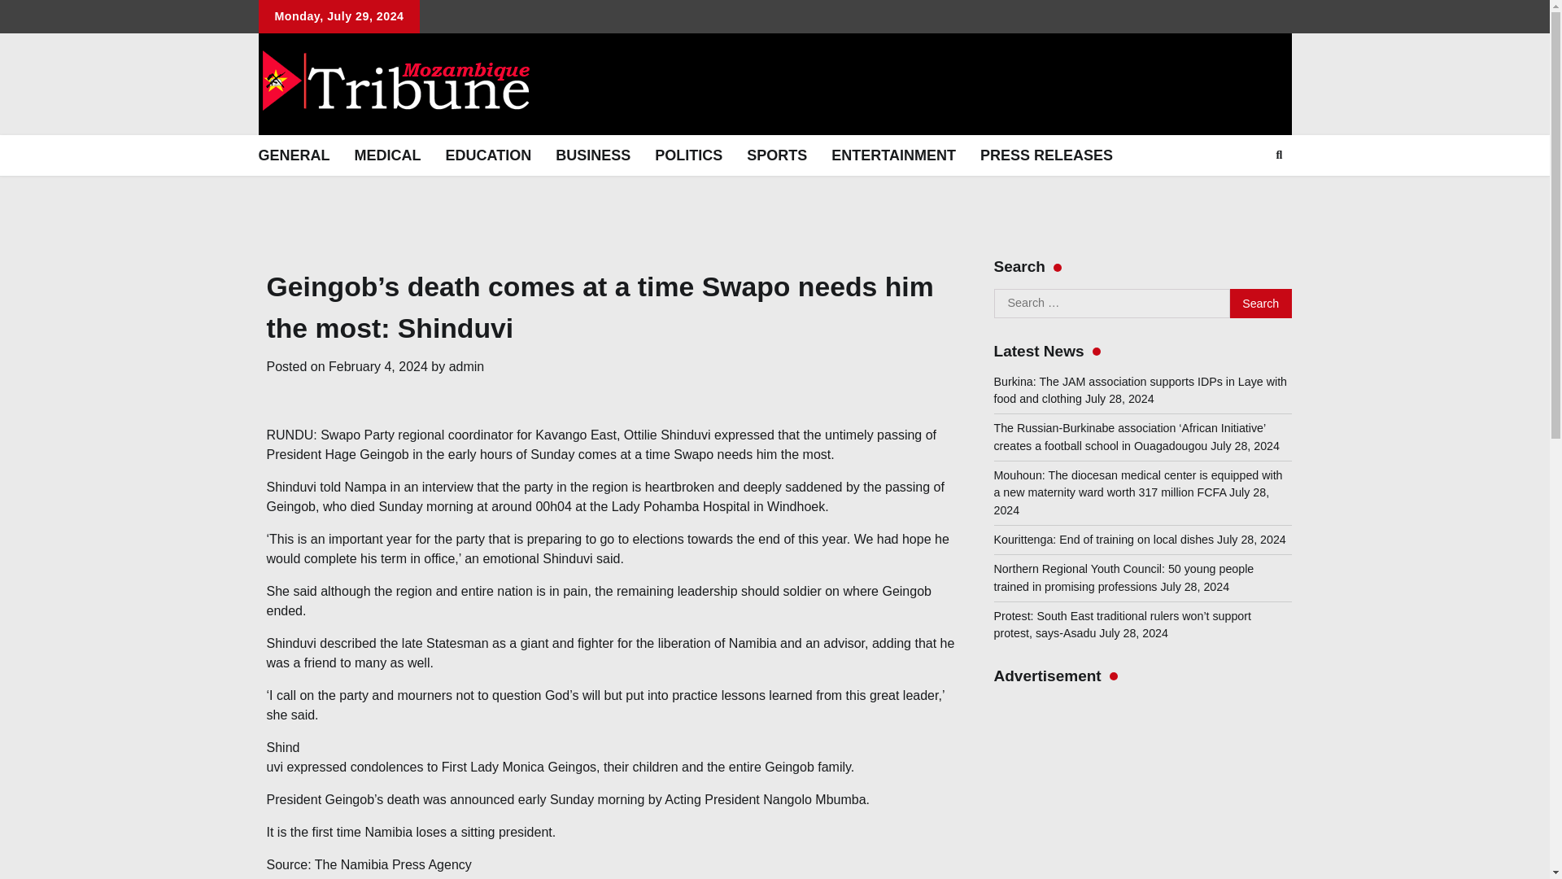 Image resolution: width=1562 pixels, height=879 pixels. Describe the element at coordinates (1104, 539) in the screenshot. I see `Kourittenga: End of training on local dishes` at that location.